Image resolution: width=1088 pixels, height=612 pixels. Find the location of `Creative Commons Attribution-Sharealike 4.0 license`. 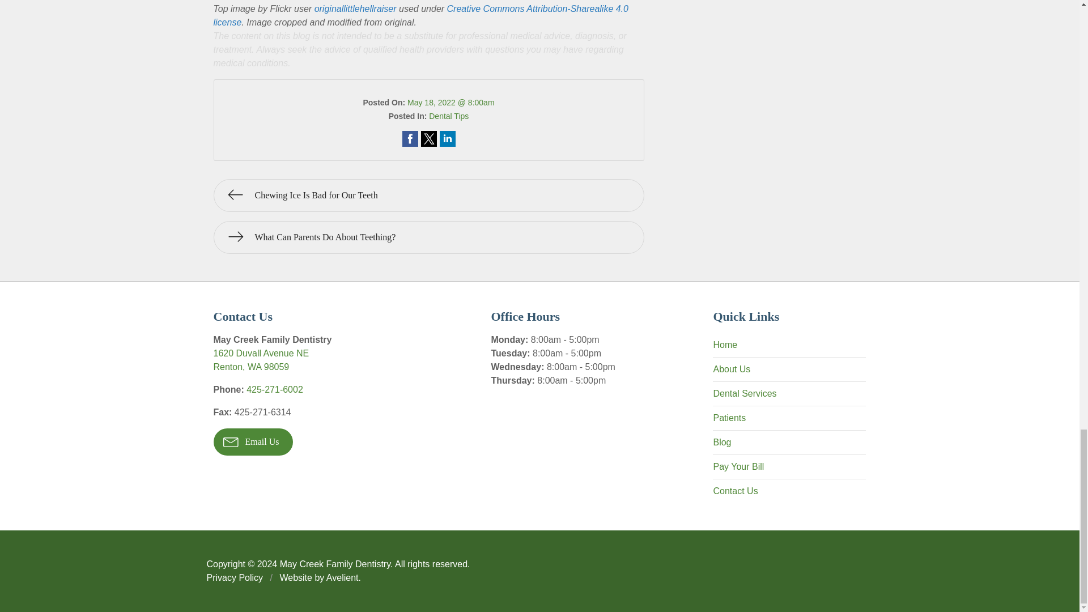

Creative Commons Attribution-Sharealike 4.0 license is located at coordinates (448, 139).